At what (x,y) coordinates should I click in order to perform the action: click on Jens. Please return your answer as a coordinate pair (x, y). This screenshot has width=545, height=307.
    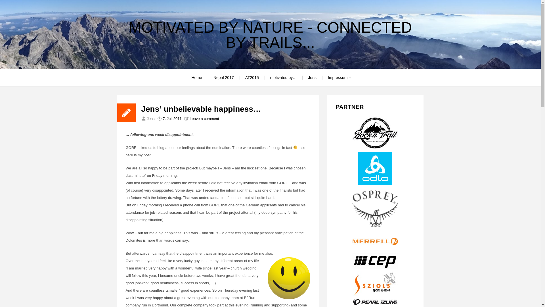
    Looking at the image, I should click on (312, 78).